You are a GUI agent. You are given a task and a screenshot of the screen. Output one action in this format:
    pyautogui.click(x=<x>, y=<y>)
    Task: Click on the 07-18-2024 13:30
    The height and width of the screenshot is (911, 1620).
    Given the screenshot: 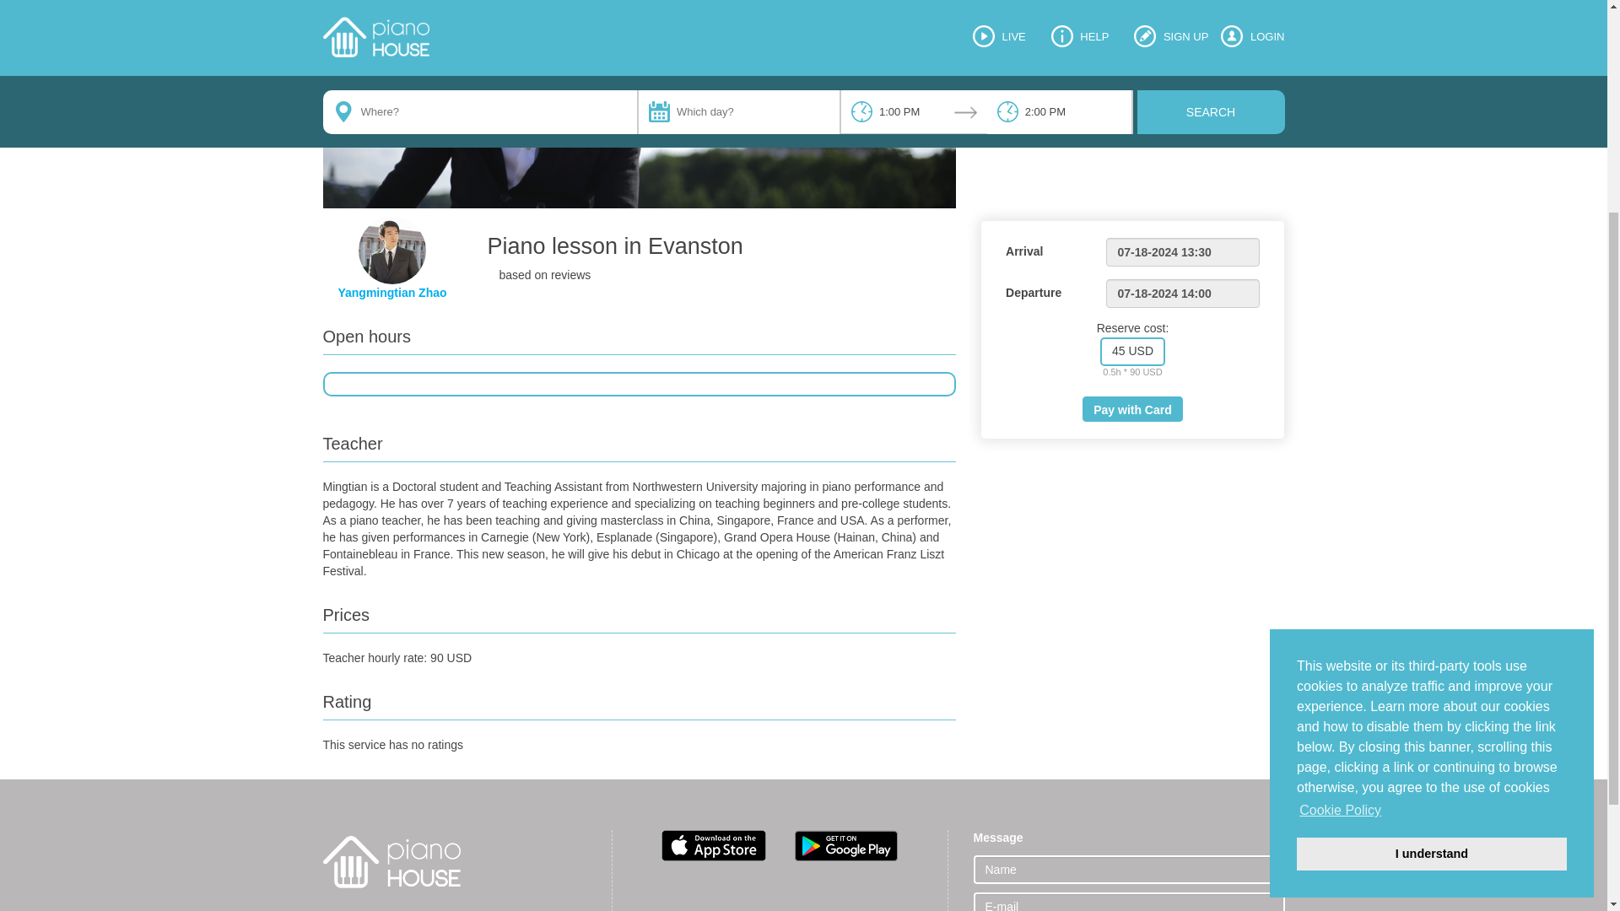 What is the action you would take?
    pyautogui.click(x=1182, y=251)
    